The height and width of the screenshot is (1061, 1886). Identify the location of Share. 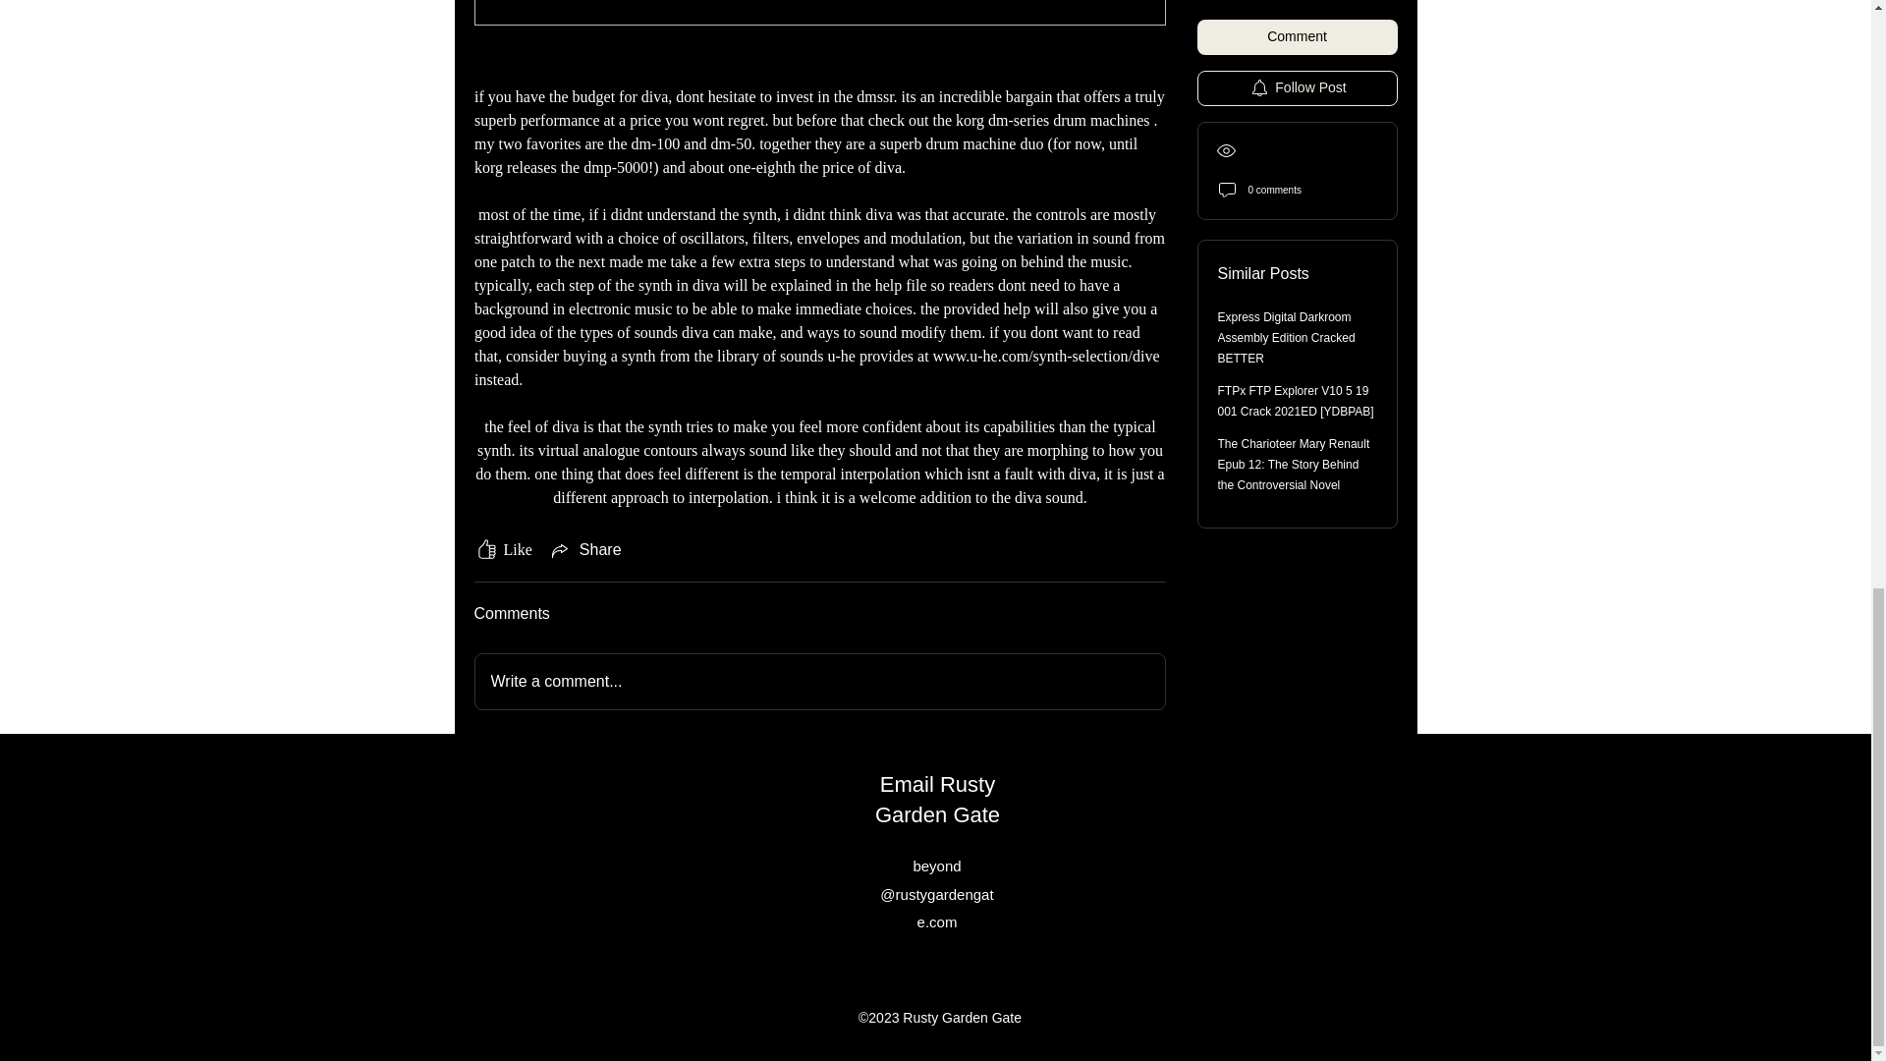
(585, 550).